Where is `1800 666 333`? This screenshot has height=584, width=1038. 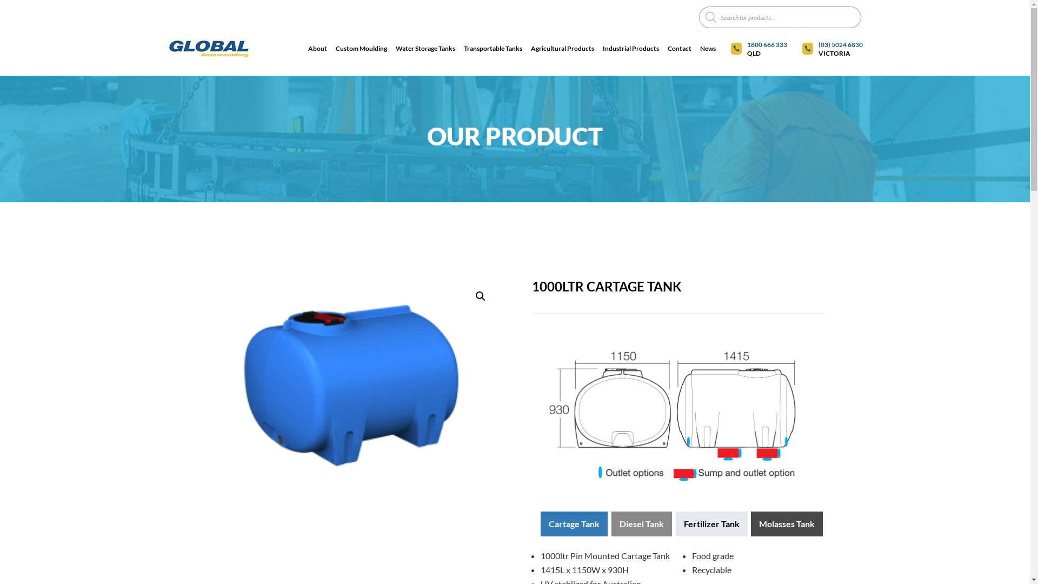 1800 666 333 is located at coordinates (767, 45).